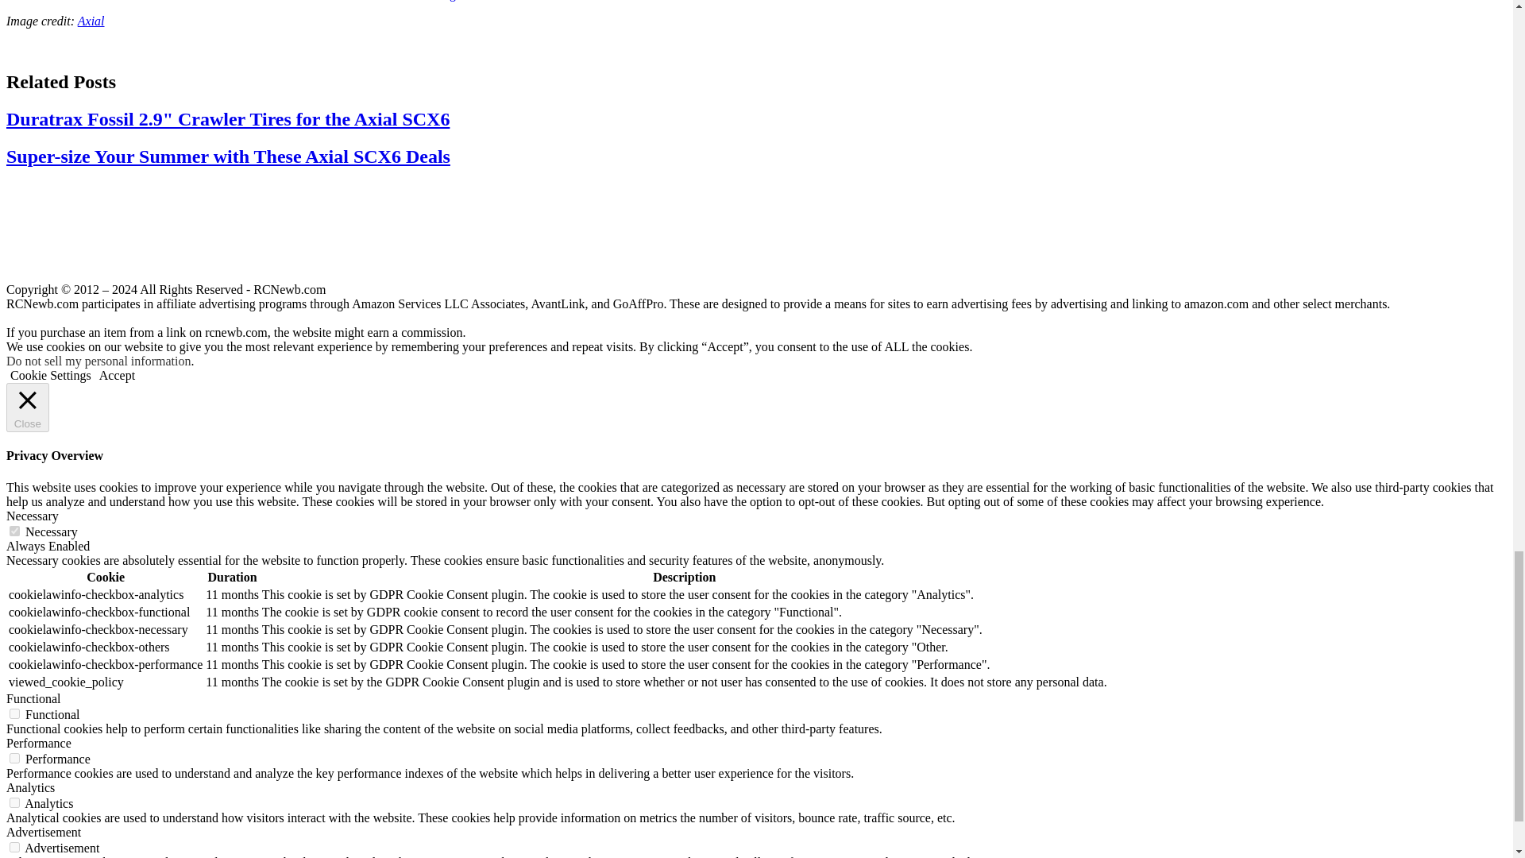  I want to click on on, so click(14, 758).